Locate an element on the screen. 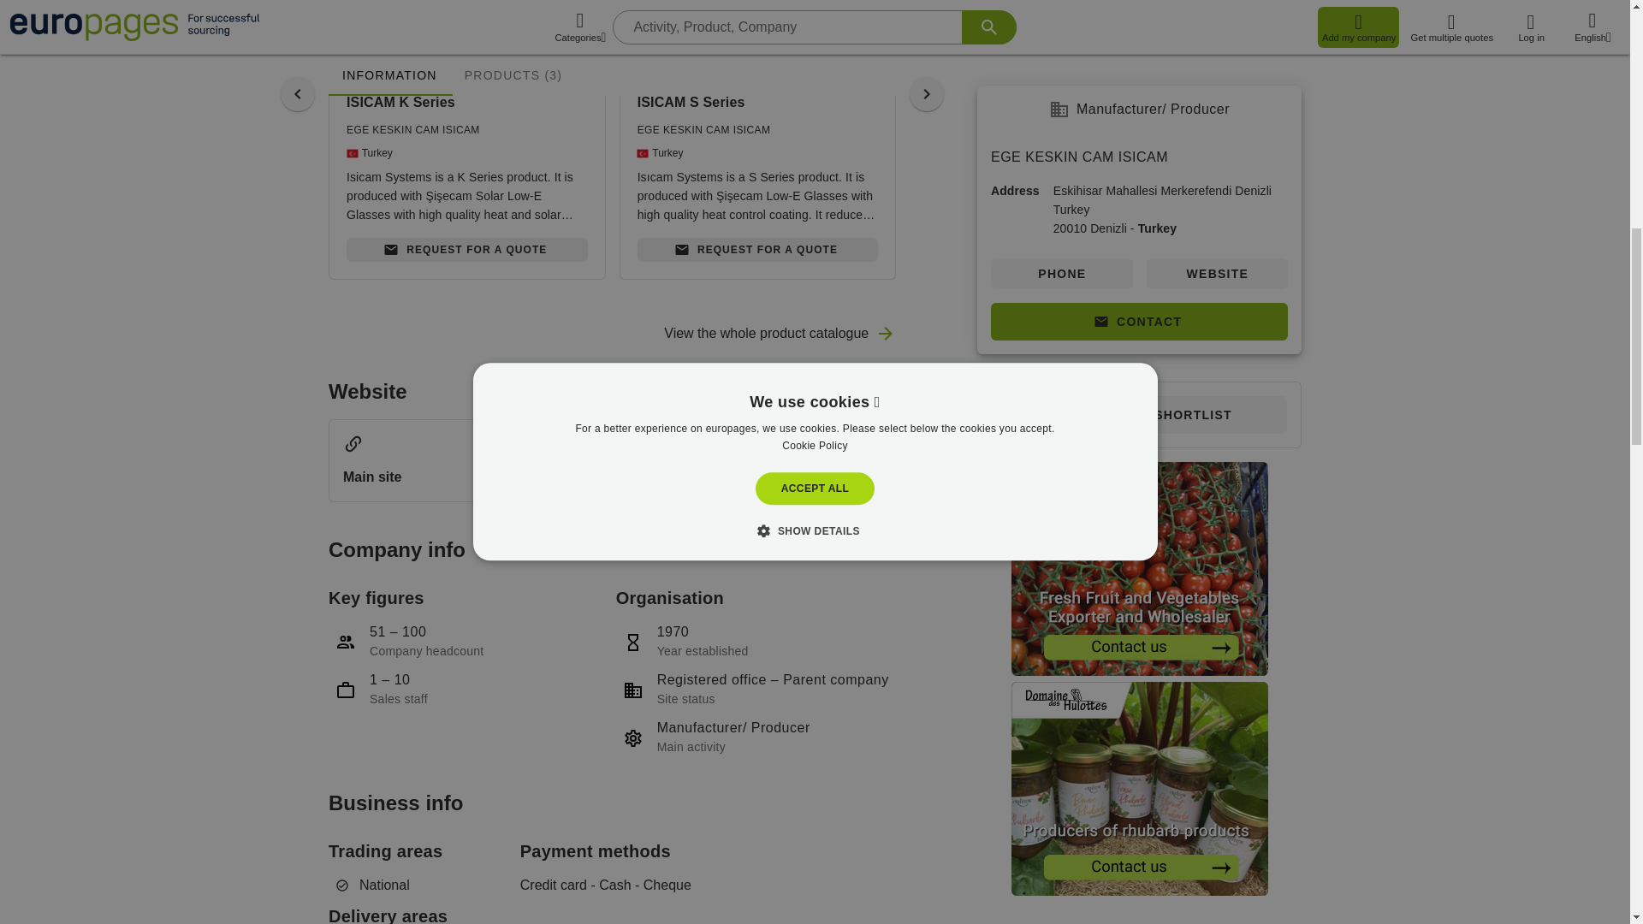  REQUEST FOR A QUOTE is located at coordinates (1047, 249).